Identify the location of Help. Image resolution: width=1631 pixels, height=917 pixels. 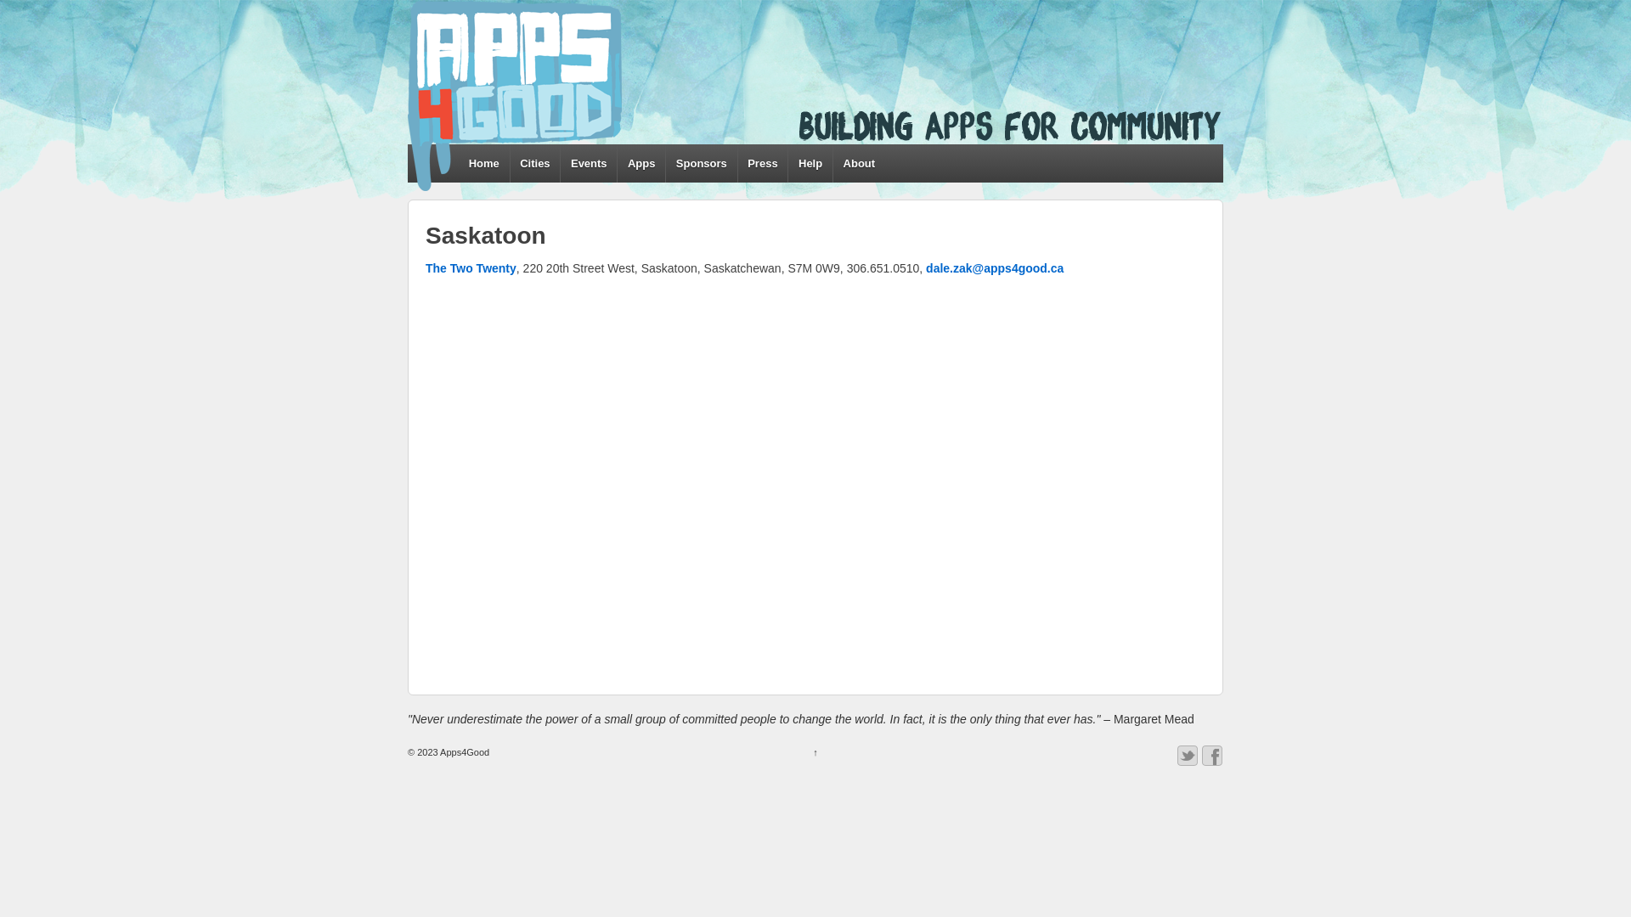
(810, 163).